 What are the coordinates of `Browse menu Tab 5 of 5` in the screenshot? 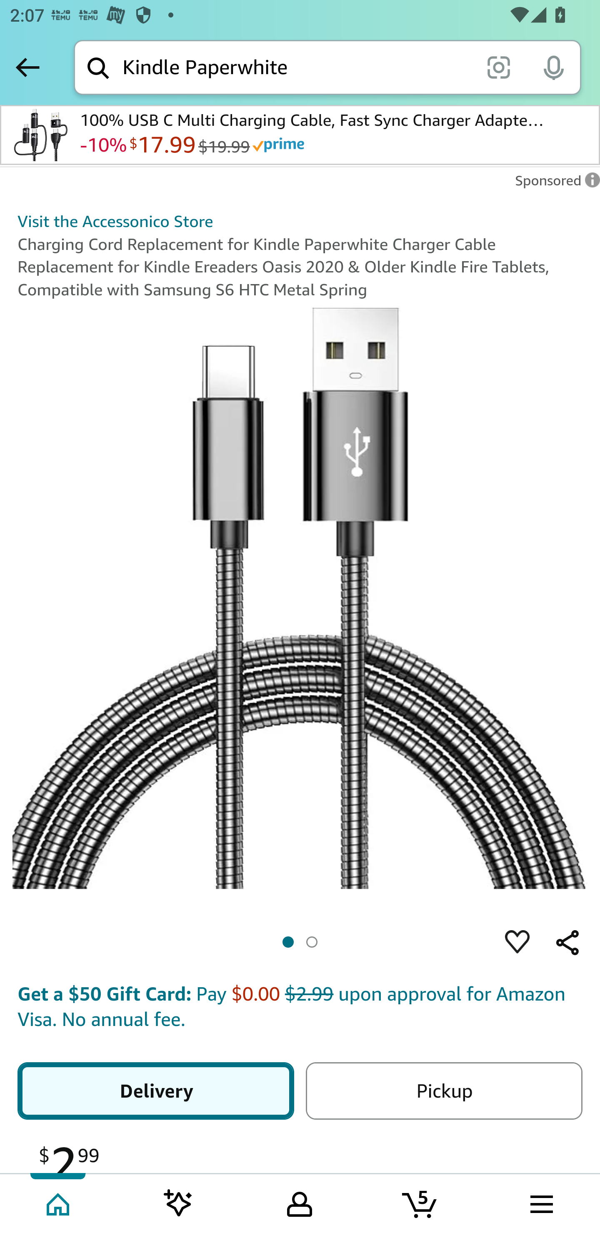 It's located at (540, 1203).